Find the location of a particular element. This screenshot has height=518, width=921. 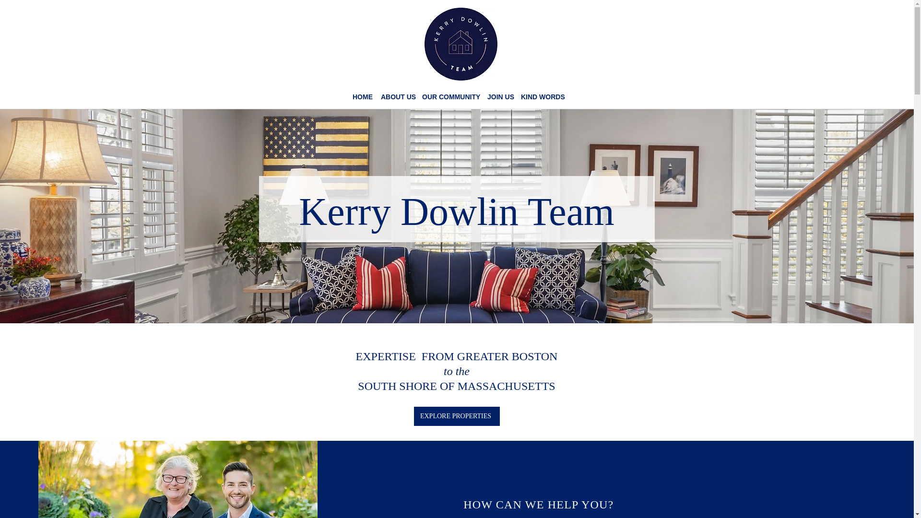

HOME is located at coordinates (362, 97).